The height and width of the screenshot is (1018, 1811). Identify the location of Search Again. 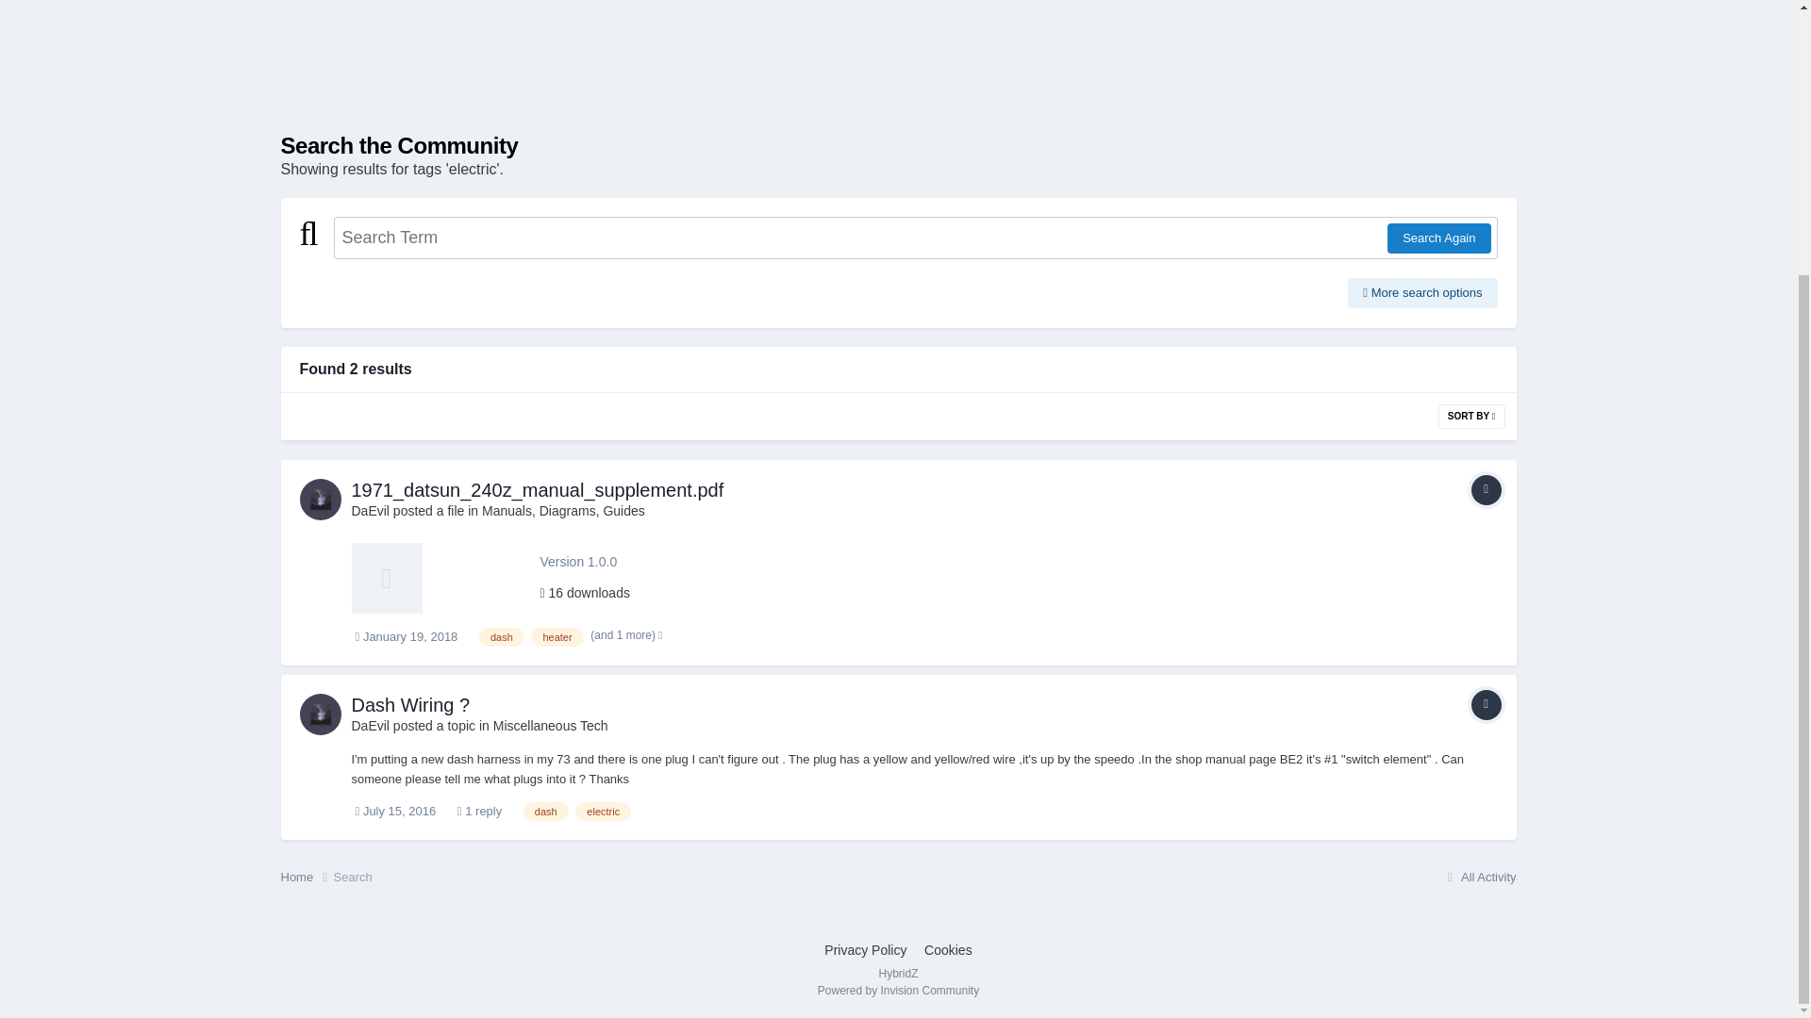
(1438, 238).